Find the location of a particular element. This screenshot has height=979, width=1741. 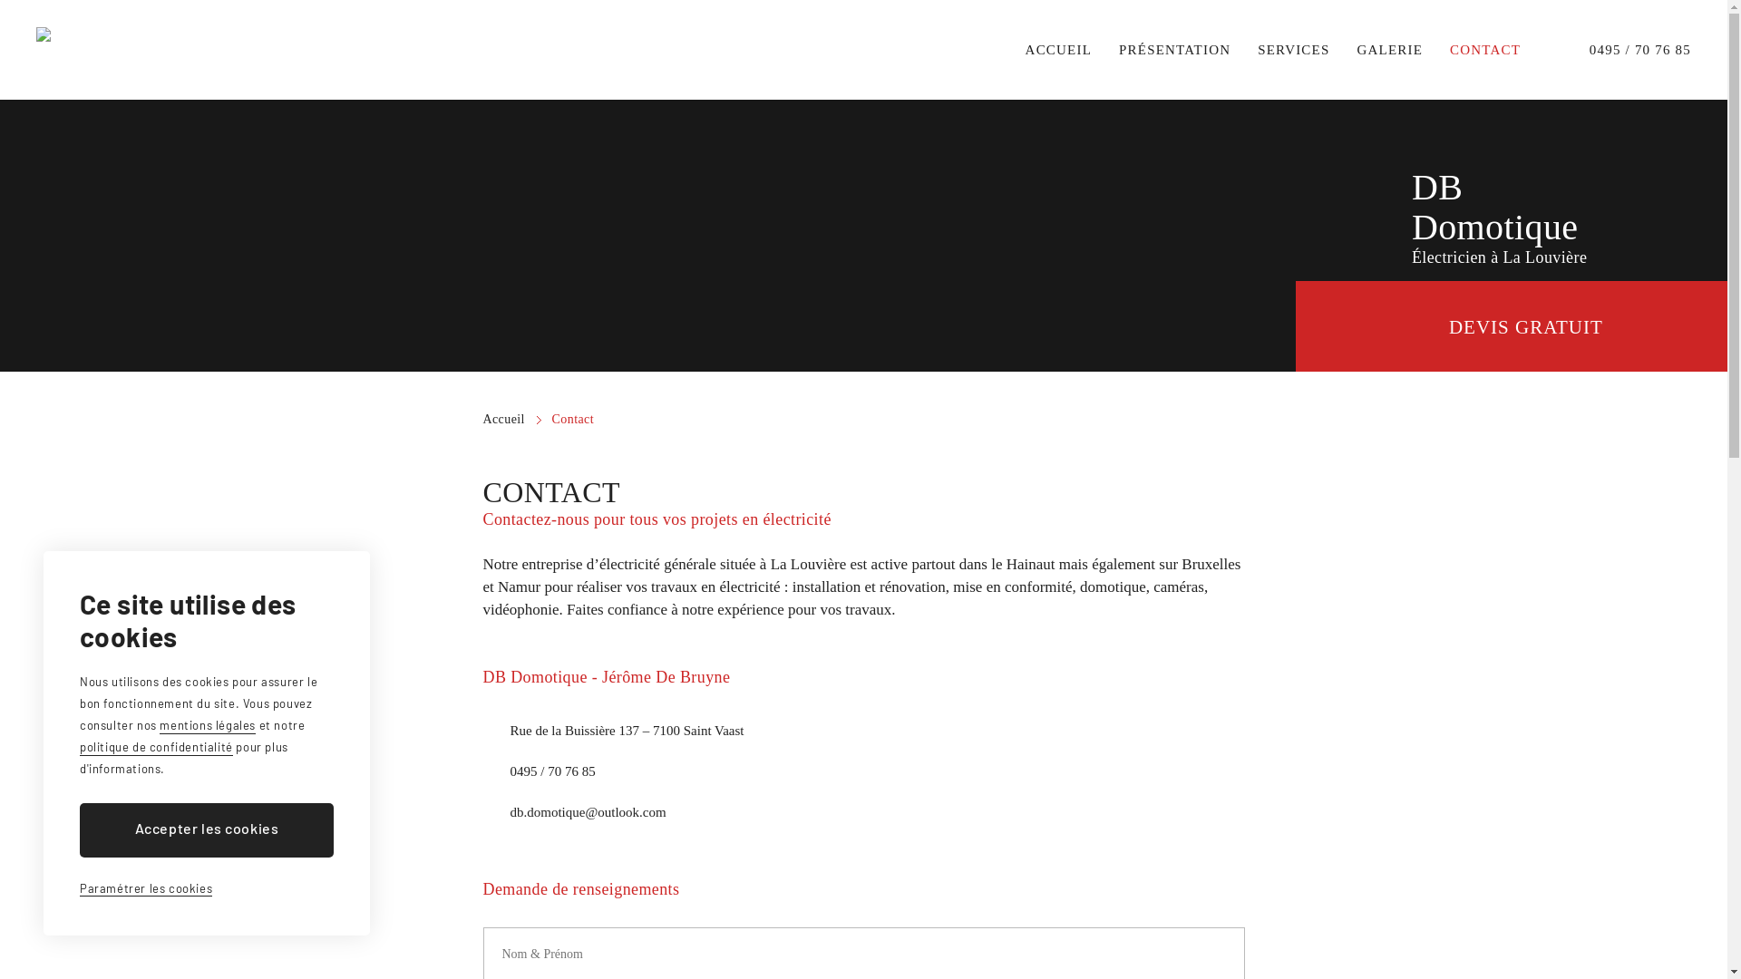

0495 / 70 76 85 is located at coordinates (1626, 50).